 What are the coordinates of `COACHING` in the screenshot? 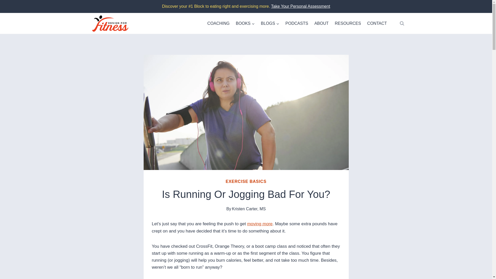 It's located at (219, 23).